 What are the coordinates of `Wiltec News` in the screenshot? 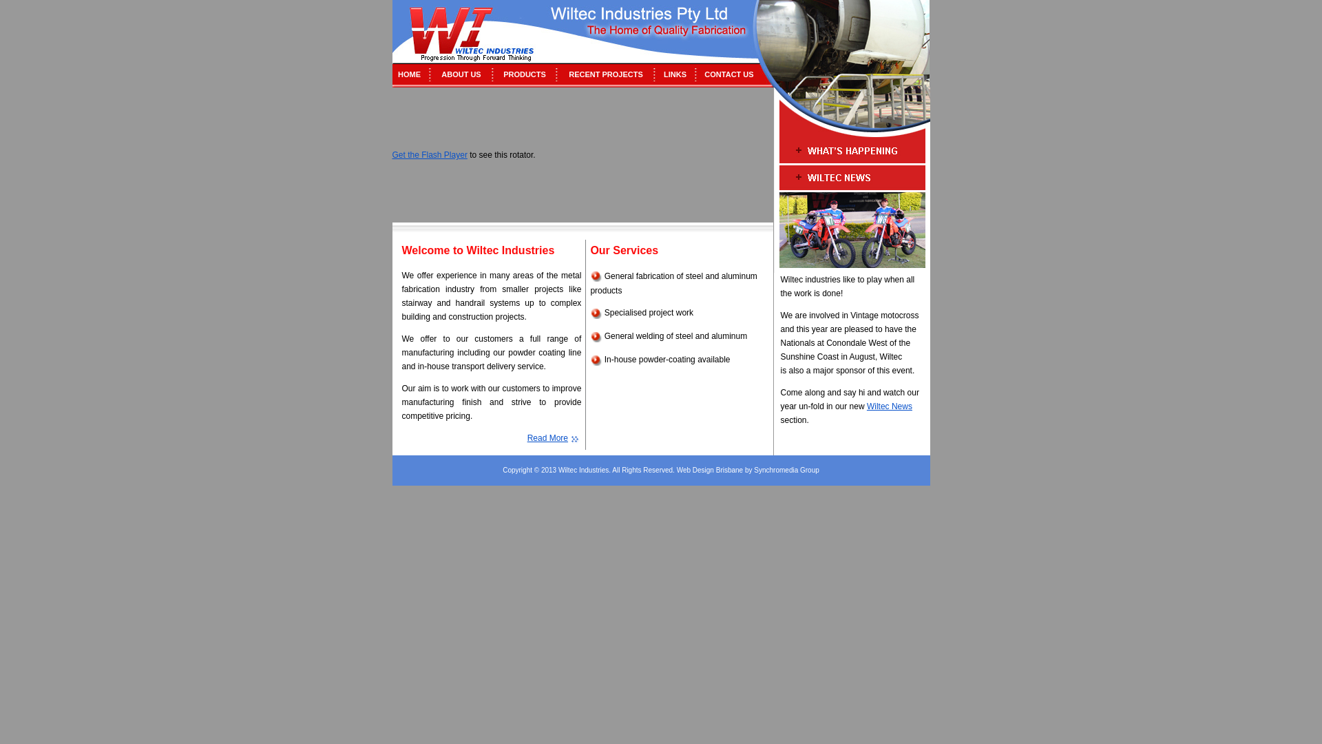 It's located at (890, 406).